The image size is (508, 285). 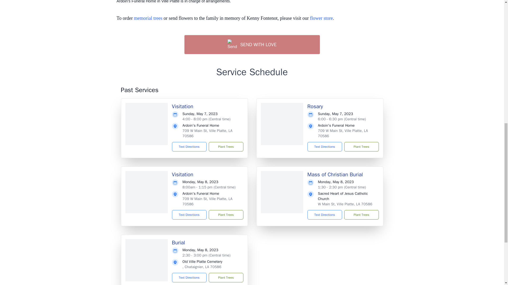 I want to click on 709 W Main St, Ville Platte, LA 70586, so click(x=343, y=133).